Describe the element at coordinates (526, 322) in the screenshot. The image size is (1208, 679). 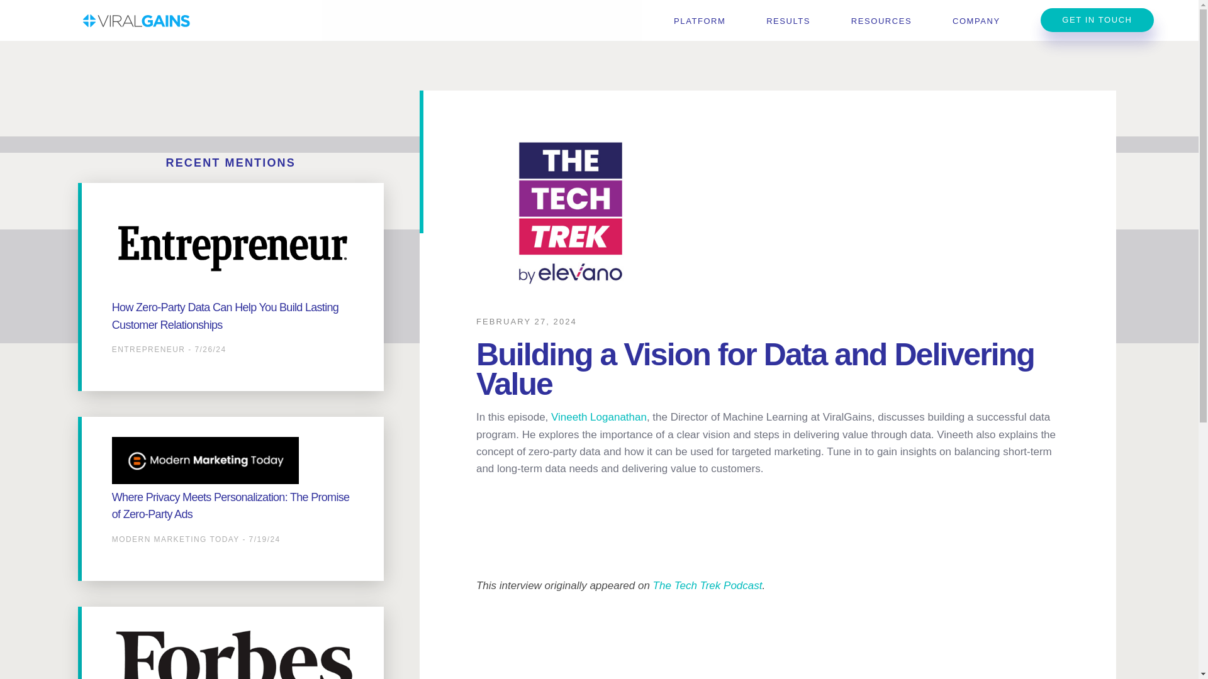
I see `FEBRUARY 27, 2024` at that location.